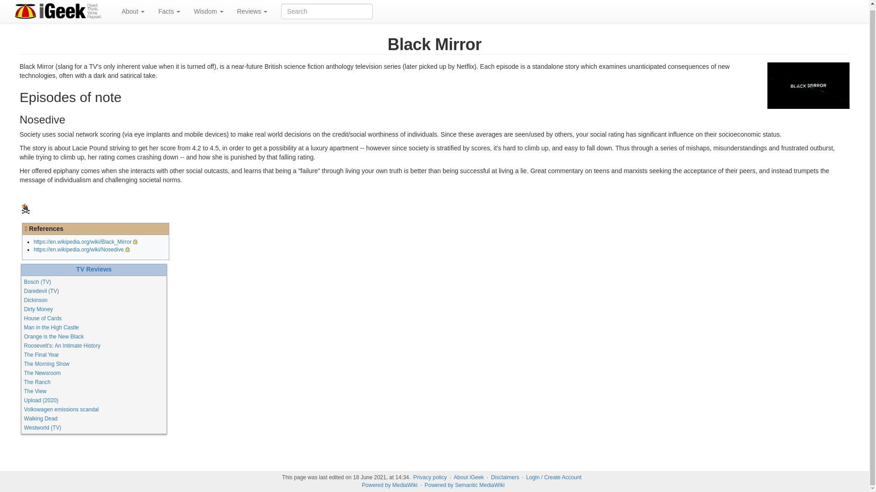 This screenshot has height=492, width=876. Describe the element at coordinates (26, 209) in the screenshot. I see `Main Page` at that location.